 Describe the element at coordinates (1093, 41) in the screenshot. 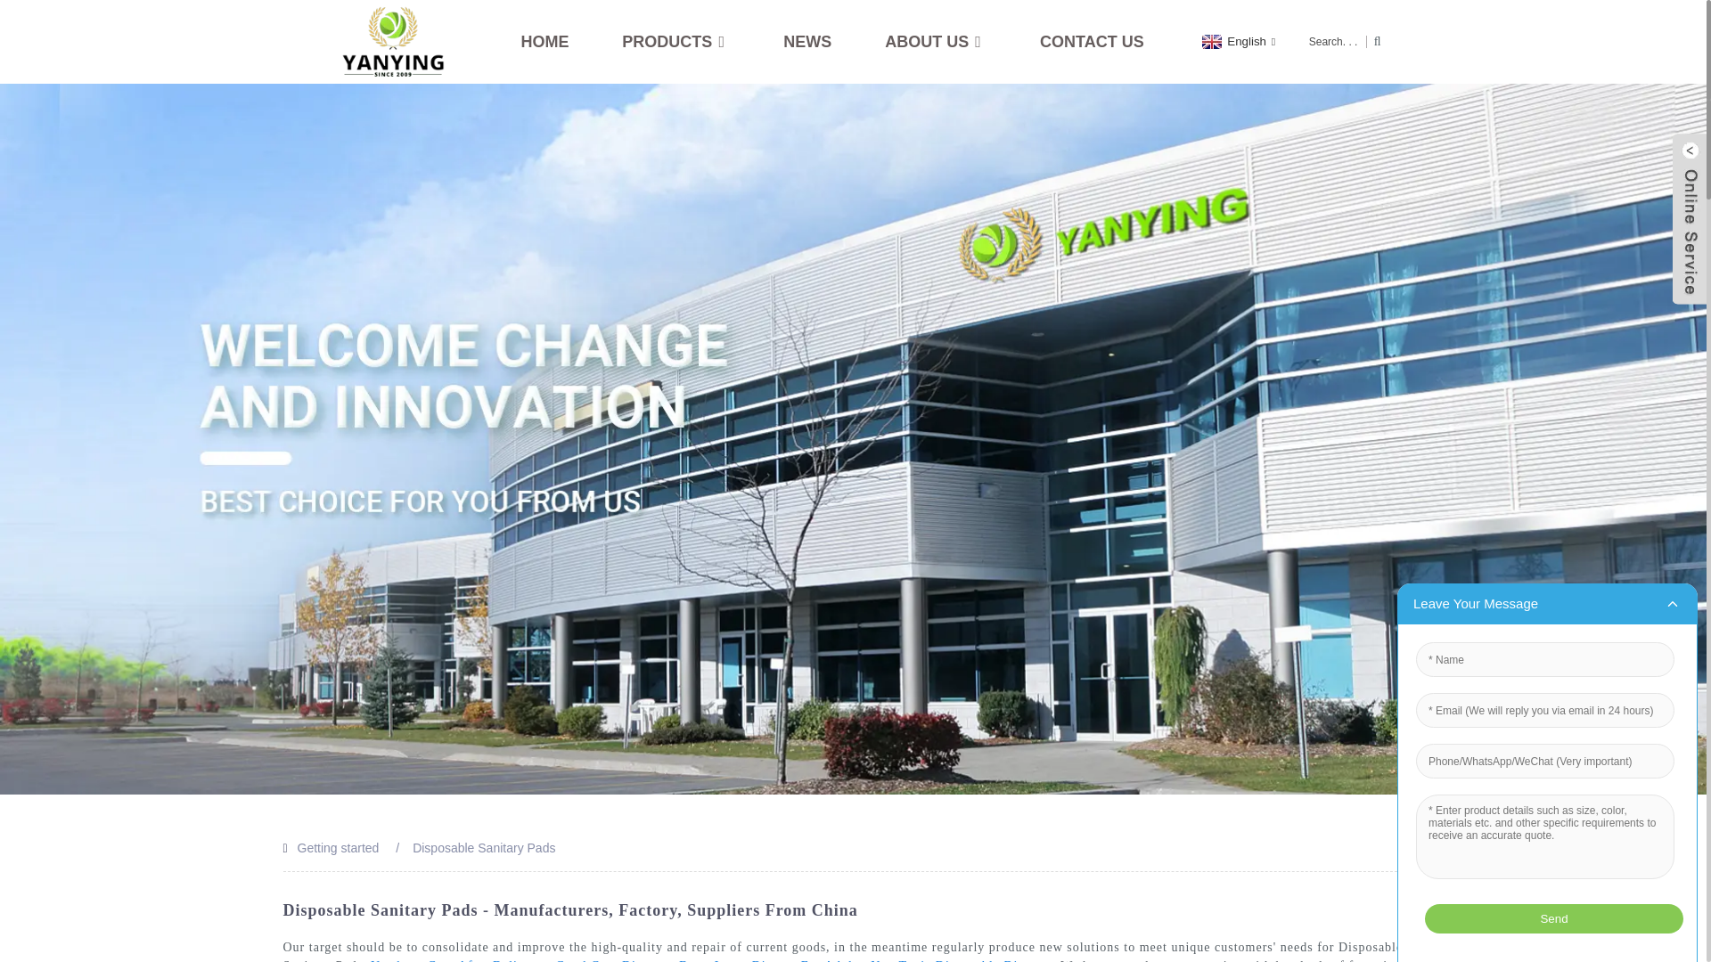

I see `CONTACT US` at that location.